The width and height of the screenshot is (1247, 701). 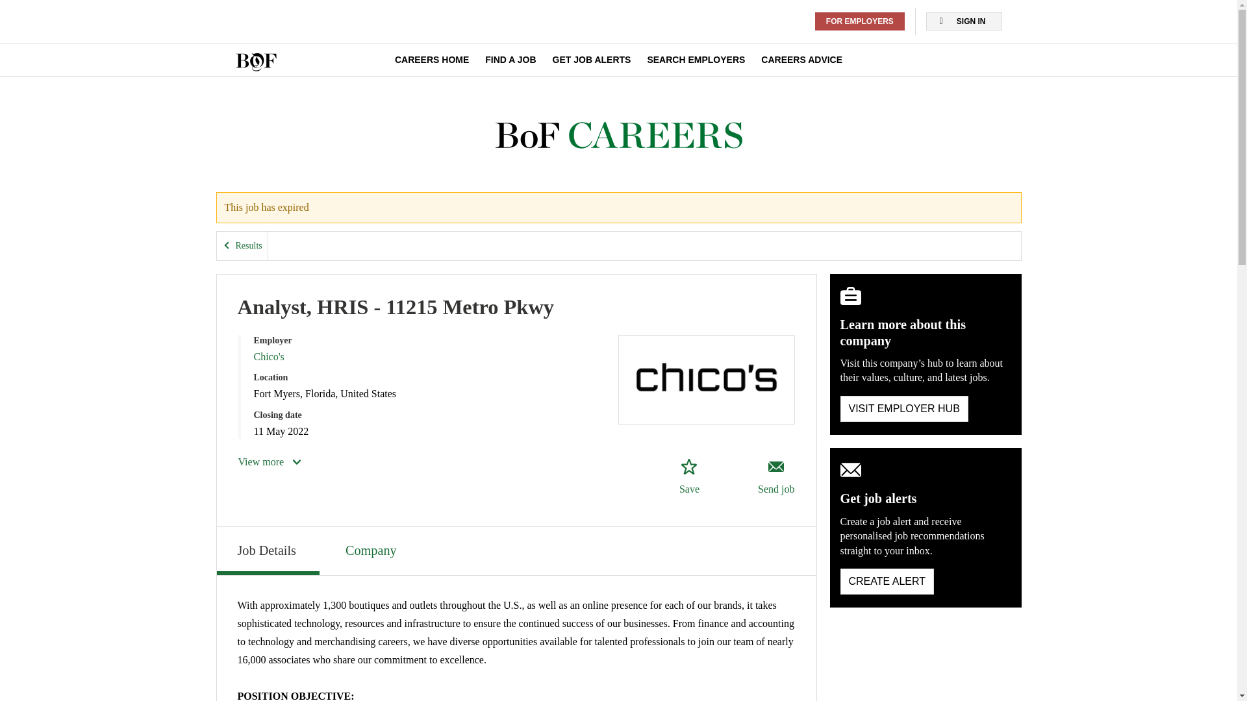 I want to click on SEARCH EMPLOYERS, so click(x=696, y=60).